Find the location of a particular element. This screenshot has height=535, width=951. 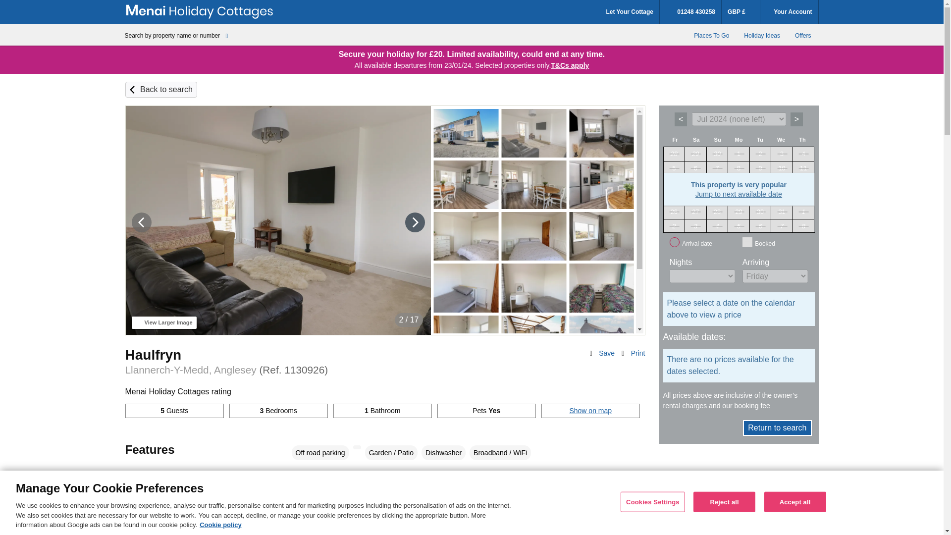

Save is located at coordinates (606, 353).